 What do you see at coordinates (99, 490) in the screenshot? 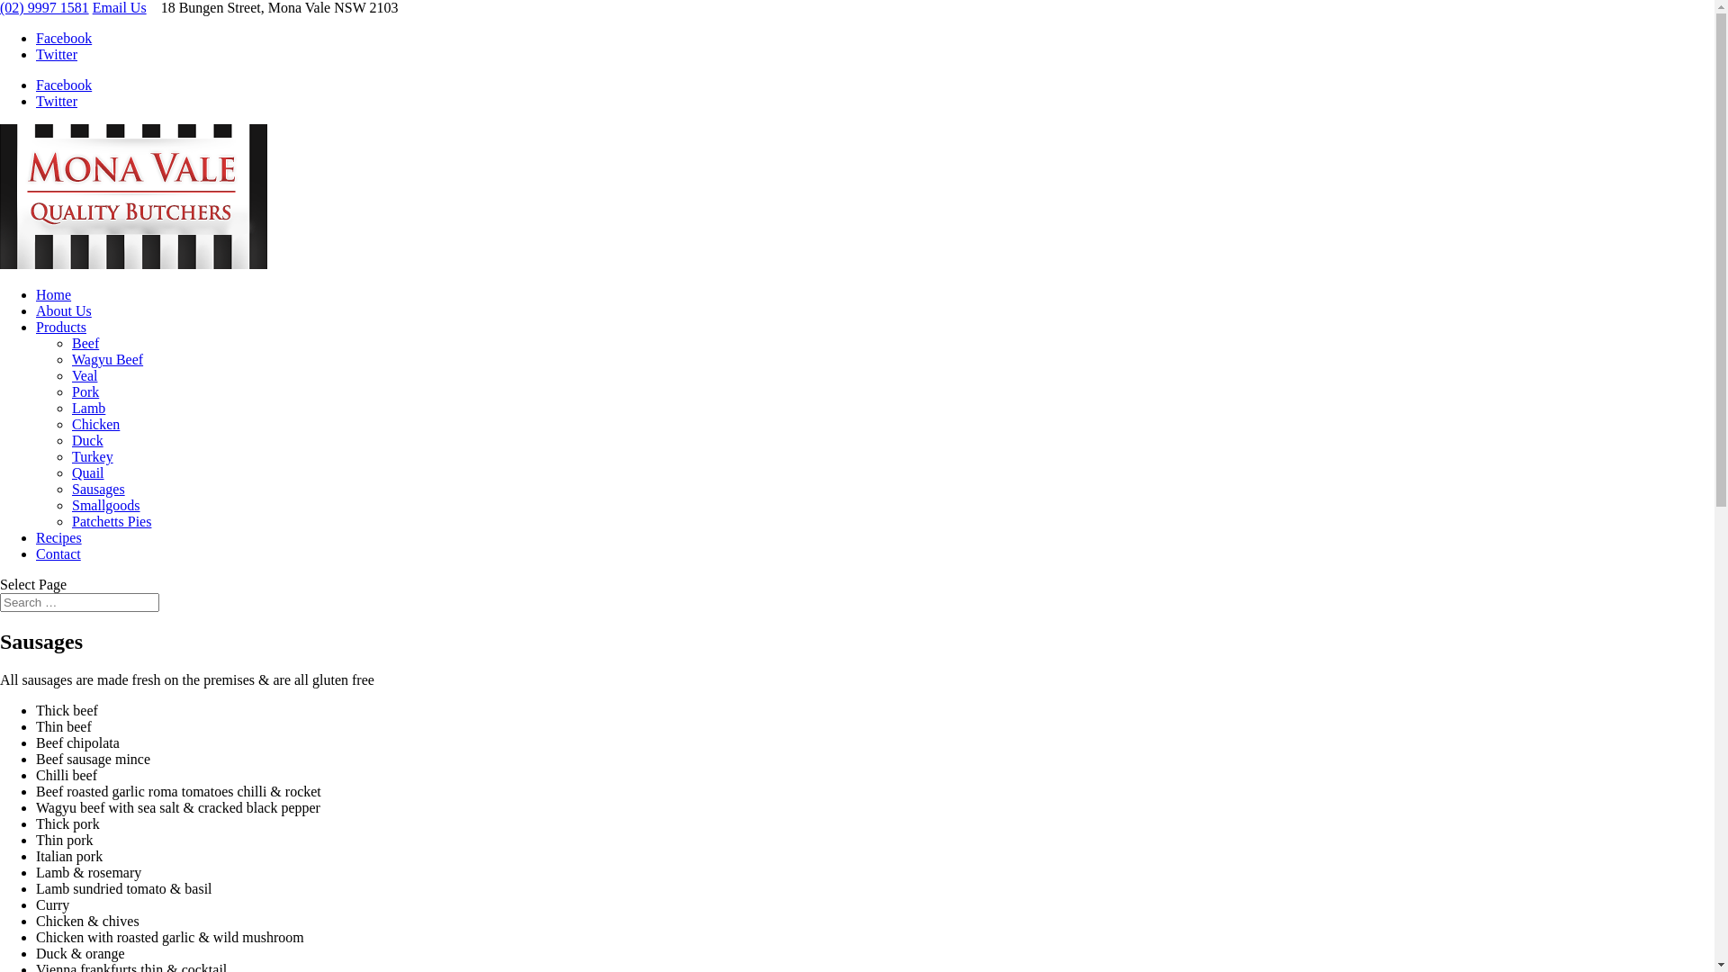
I see `Sausages` at bounding box center [99, 490].